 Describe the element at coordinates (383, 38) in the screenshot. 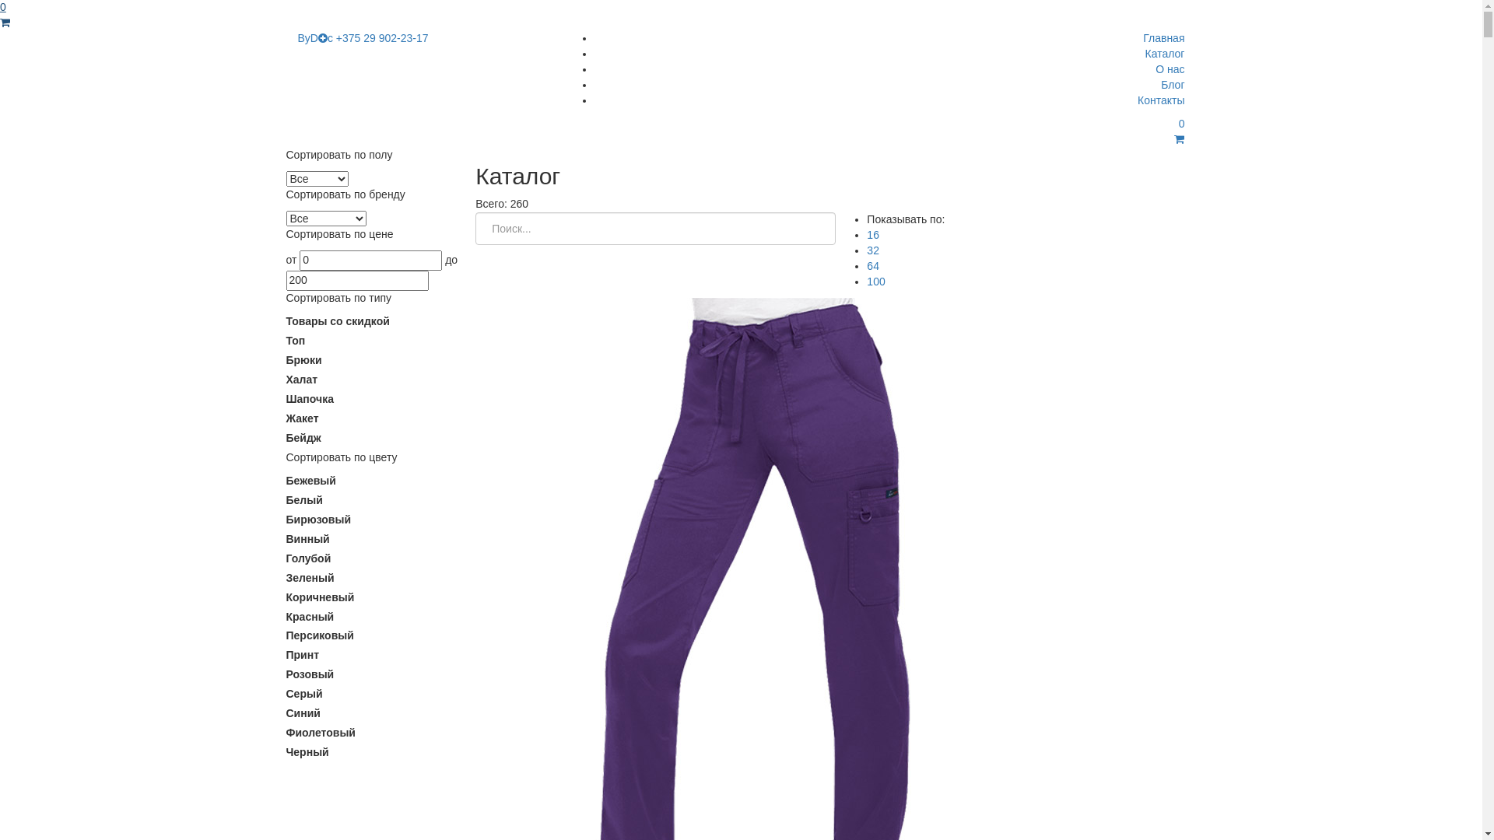

I see `+375 29 902-23-17` at that location.